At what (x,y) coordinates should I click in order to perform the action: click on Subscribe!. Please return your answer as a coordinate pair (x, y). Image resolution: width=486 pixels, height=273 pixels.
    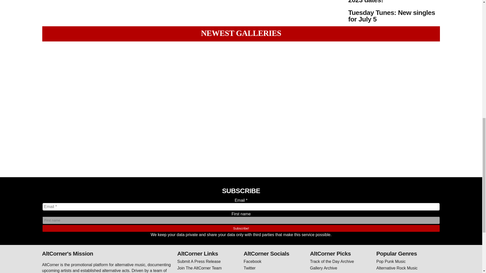
    Looking at the image, I should click on (241, 228).